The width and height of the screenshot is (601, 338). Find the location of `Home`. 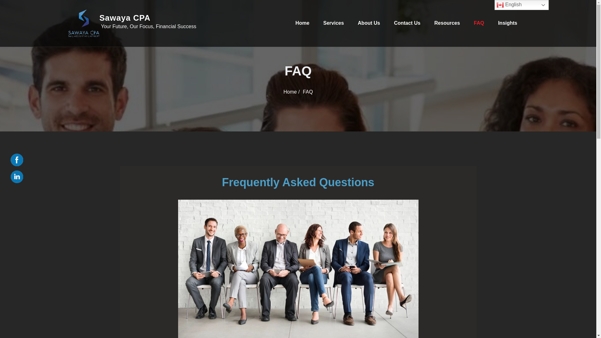

Home is located at coordinates (302, 23).